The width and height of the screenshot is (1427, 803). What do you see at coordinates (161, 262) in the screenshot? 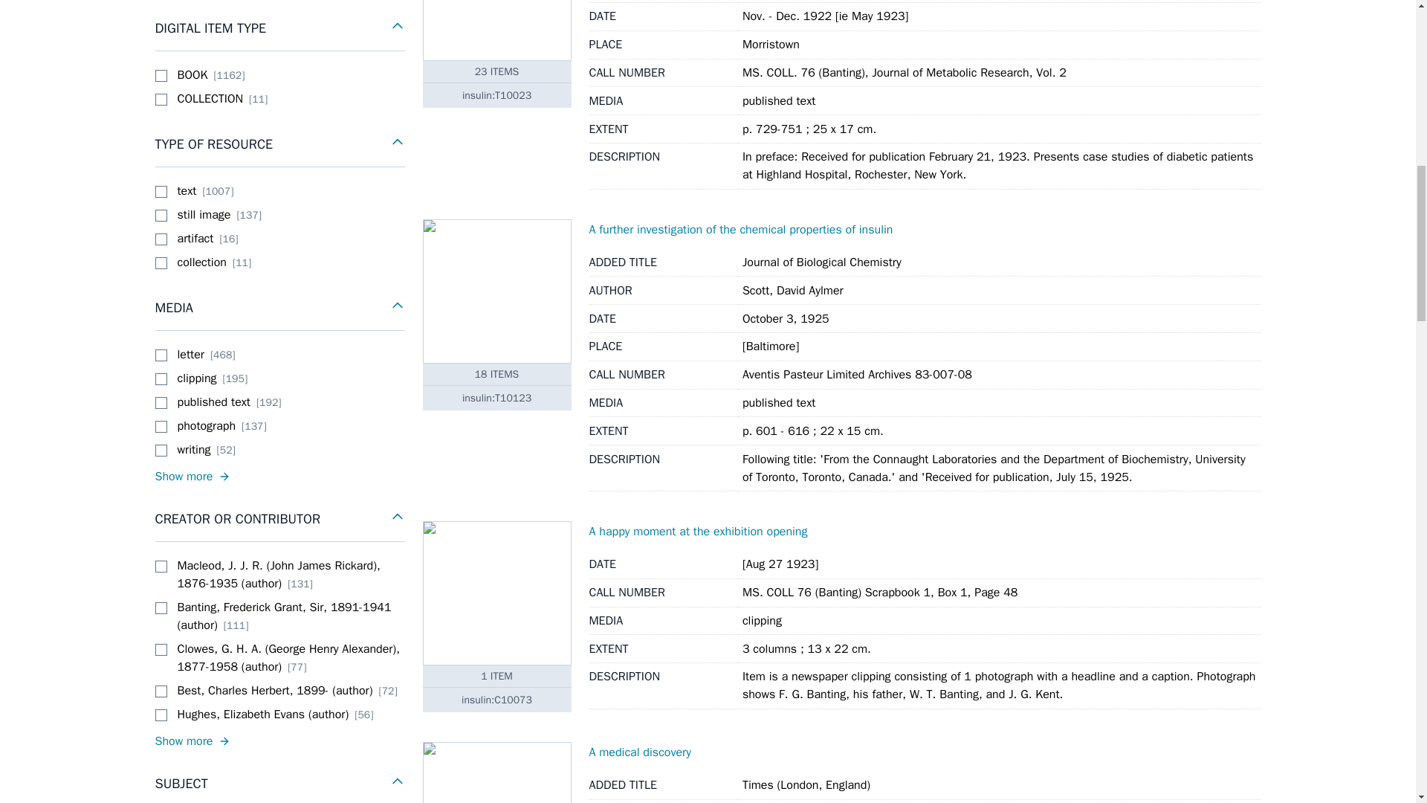
I see `on` at bounding box center [161, 262].